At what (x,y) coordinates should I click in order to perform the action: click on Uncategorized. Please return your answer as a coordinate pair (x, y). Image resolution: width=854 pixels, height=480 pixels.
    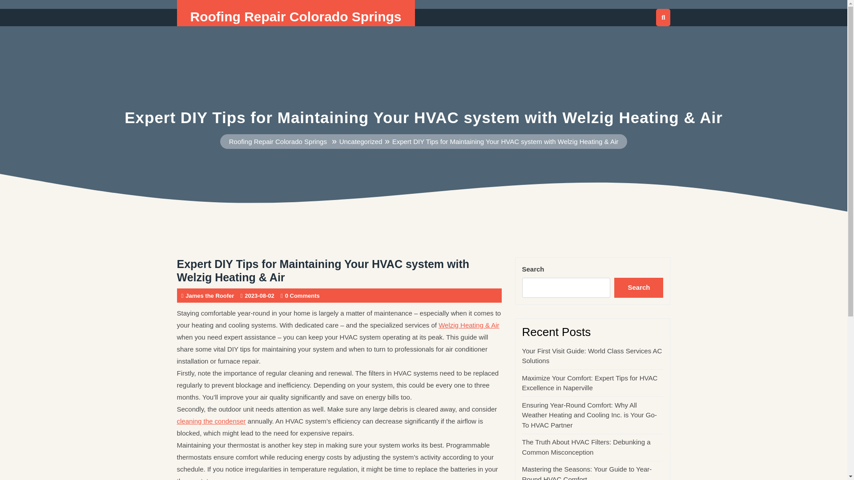
    Looking at the image, I should click on (361, 141).